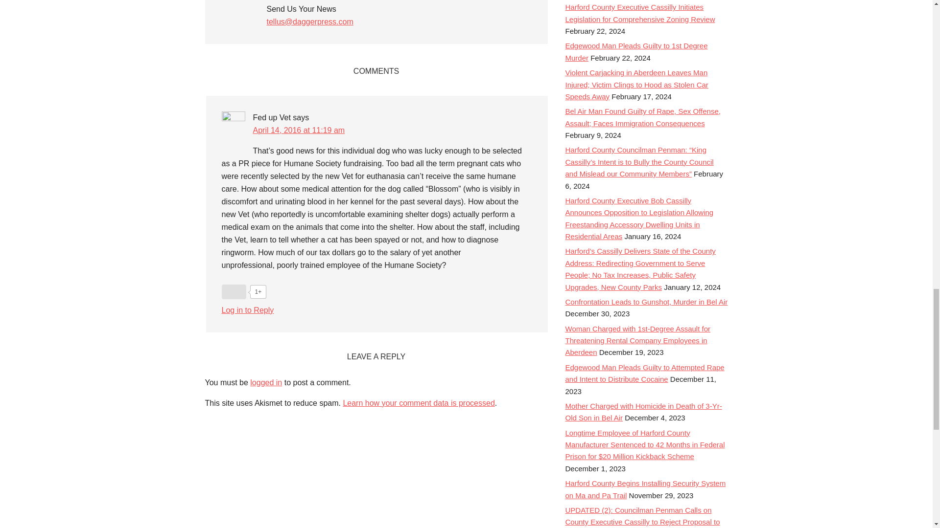 The image size is (940, 528). What do you see at coordinates (266, 382) in the screenshot?
I see `logged in` at bounding box center [266, 382].